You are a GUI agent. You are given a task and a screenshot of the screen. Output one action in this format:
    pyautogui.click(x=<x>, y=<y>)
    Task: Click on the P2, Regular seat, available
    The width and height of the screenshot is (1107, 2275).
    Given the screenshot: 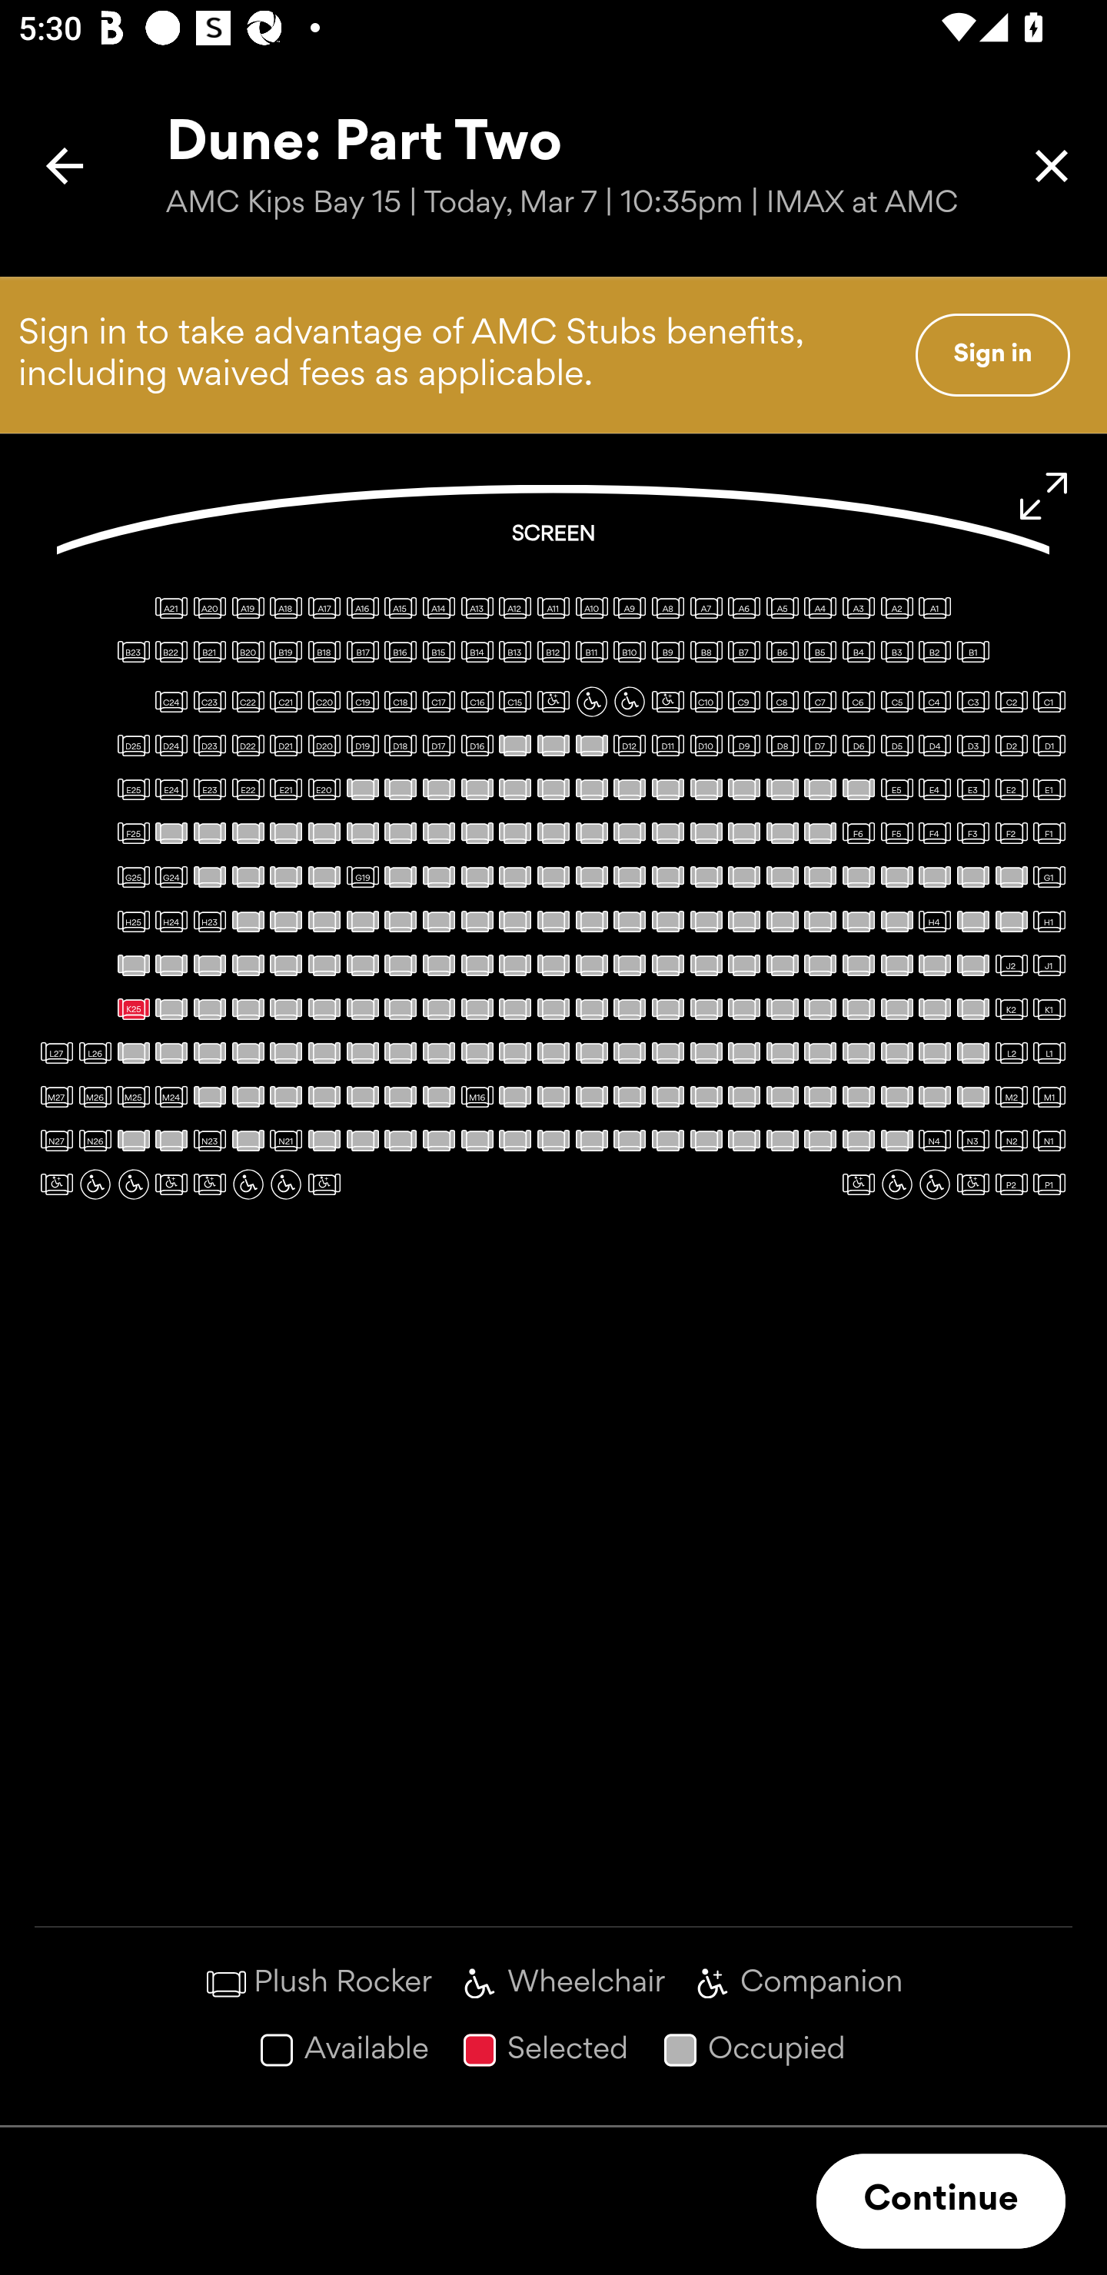 What is the action you would take?
    pyautogui.click(x=1012, y=1184)
    